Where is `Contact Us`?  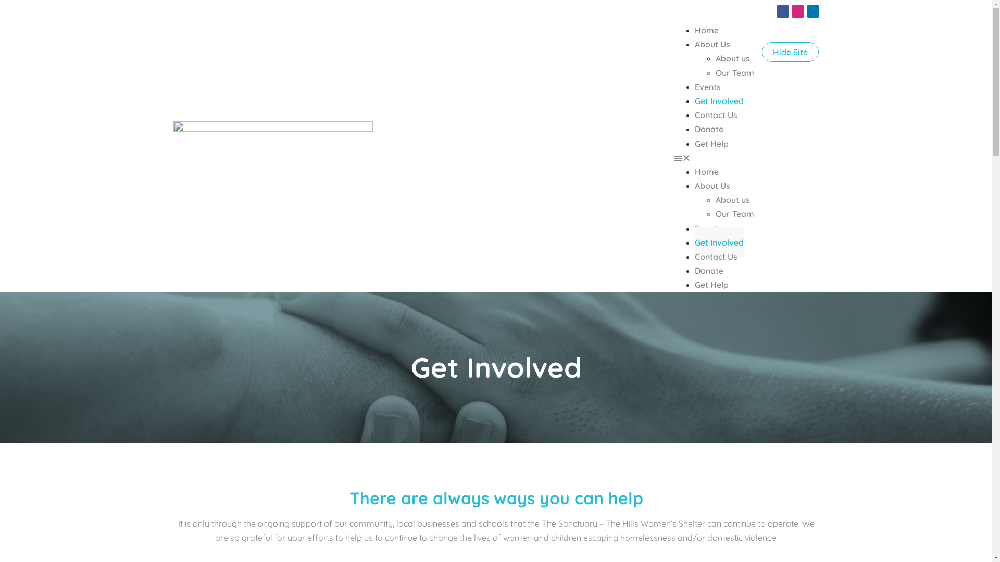 Contact Us is located at coordinates (716, 257).